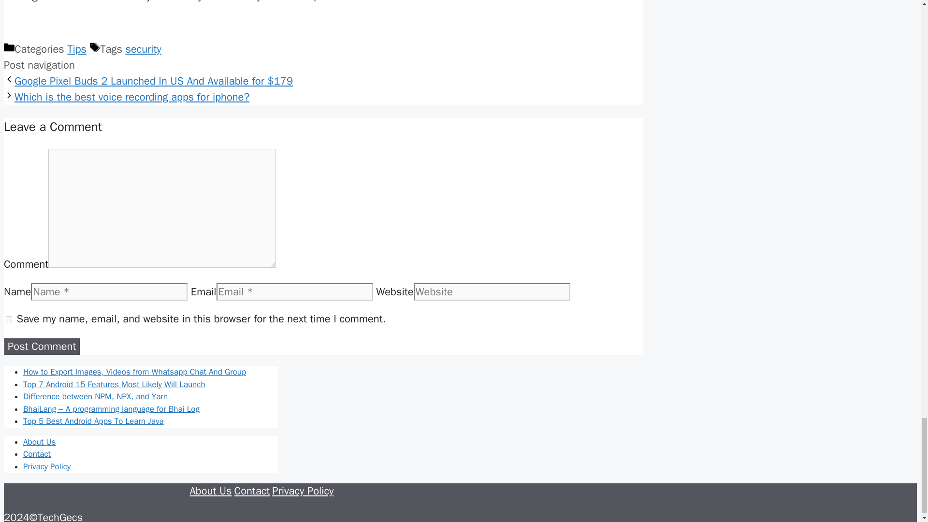 The height and width of the screenshot is (522, 928). I want to click on Next, so click(132, 97).